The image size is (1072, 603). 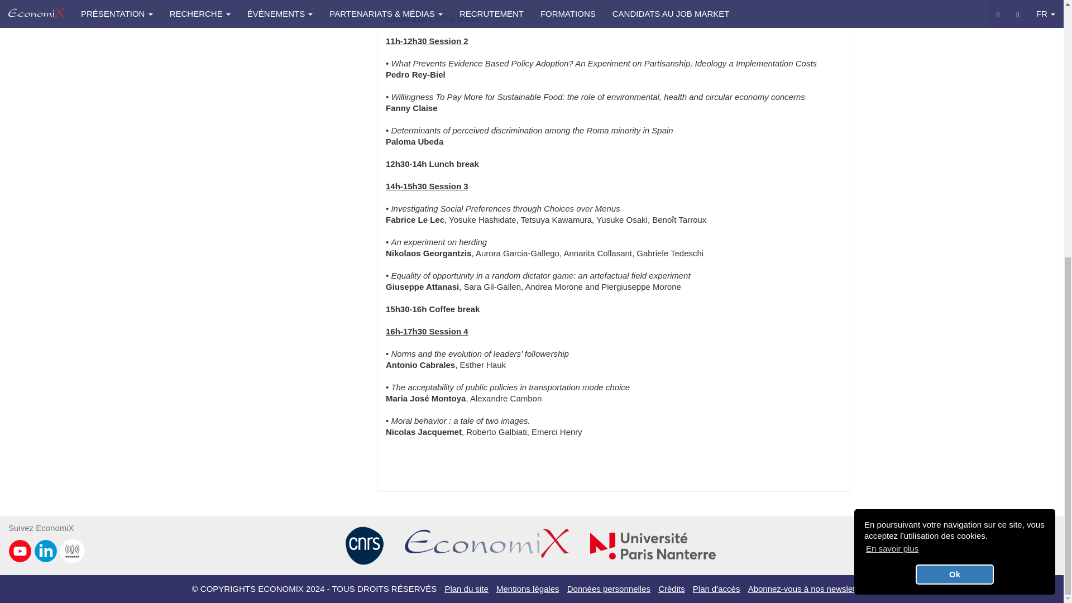 I want to click on CNRS, so click(x=364, y=545).